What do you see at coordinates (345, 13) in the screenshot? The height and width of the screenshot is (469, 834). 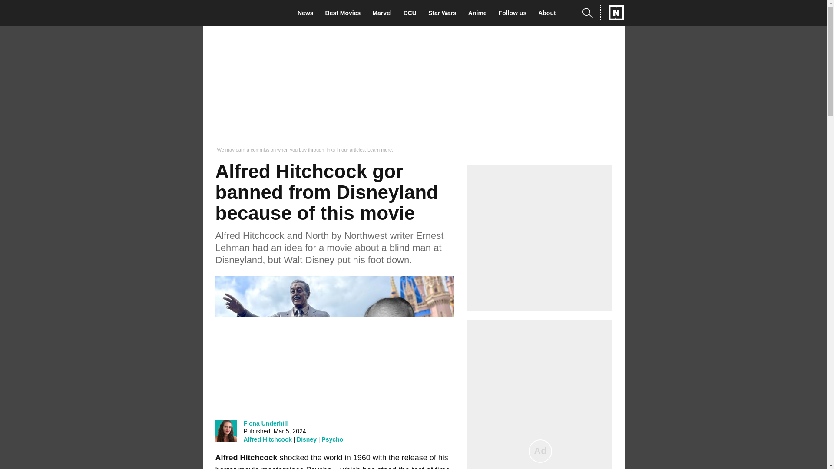 I see `Best Movies` at bounding box center [345, 13].